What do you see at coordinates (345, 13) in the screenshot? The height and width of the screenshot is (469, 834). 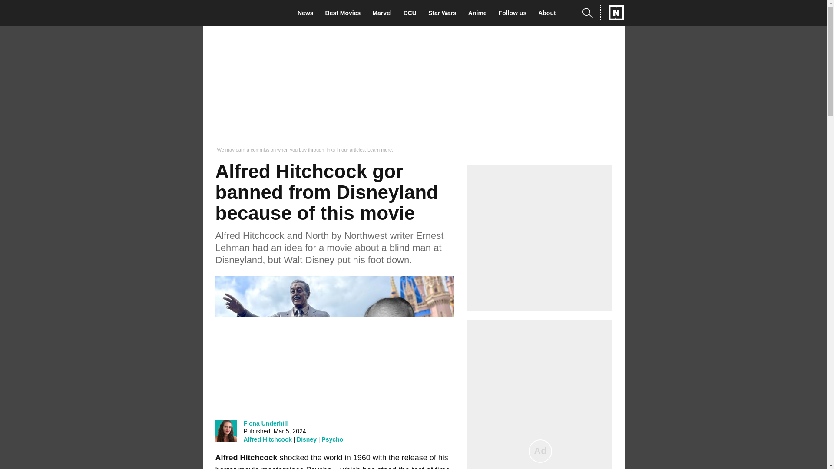 I see `Best Movies` at bounding box center [345, 13].